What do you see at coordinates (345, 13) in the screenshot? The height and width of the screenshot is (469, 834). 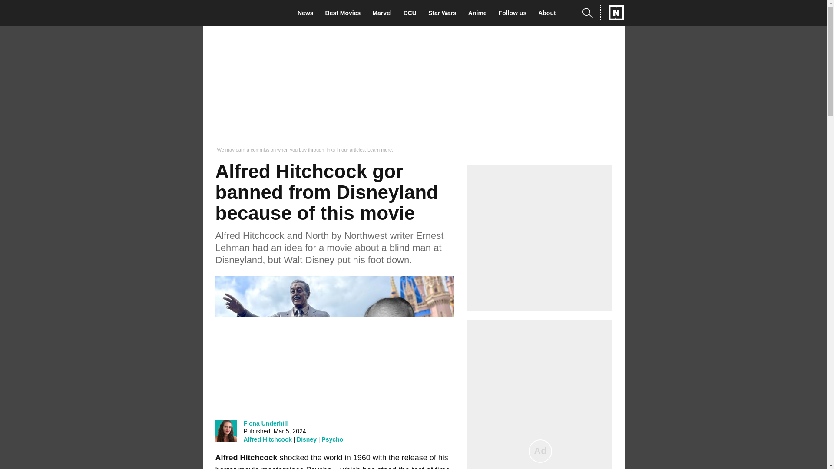 I see `Best Movies` at bounding box center [345, 13].